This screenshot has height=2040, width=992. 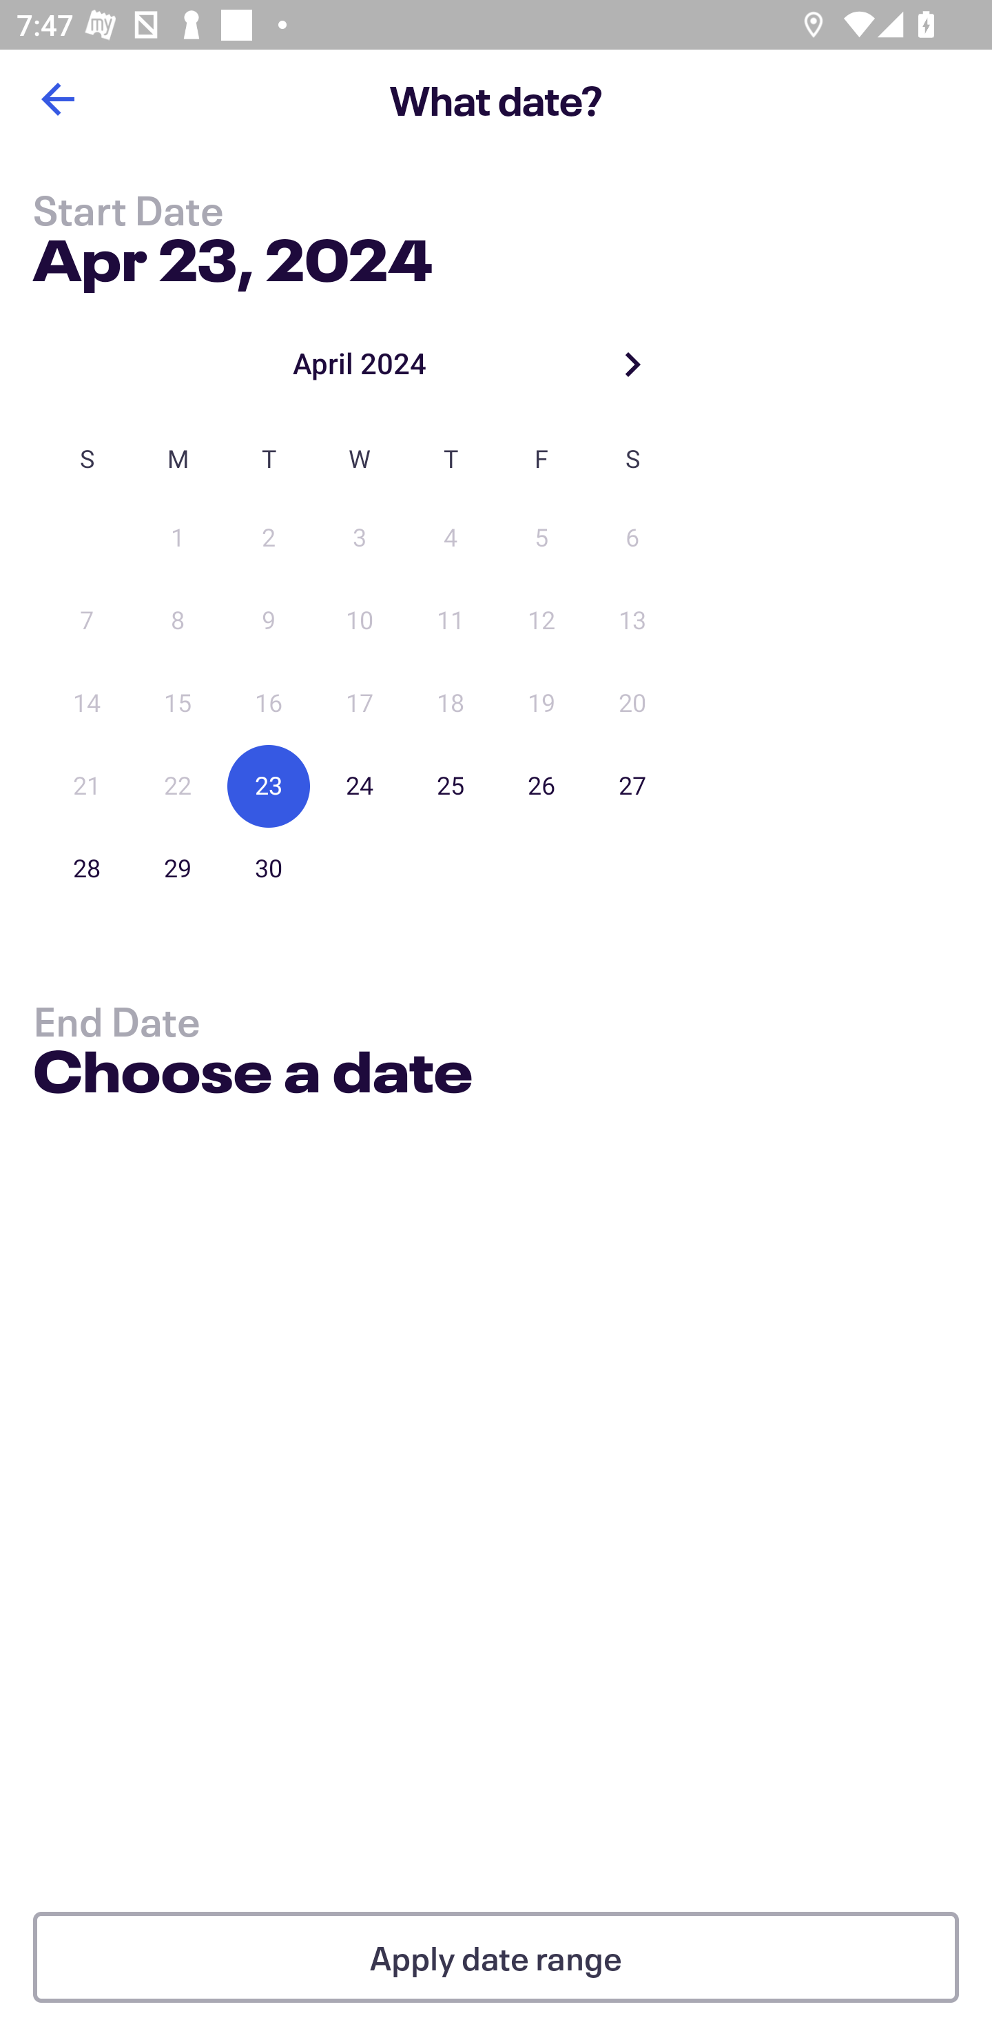 What do you see at coordinates (632, 704) in the screenshot?
I see `20 20 April 2024` at bounding box center [632, 704].